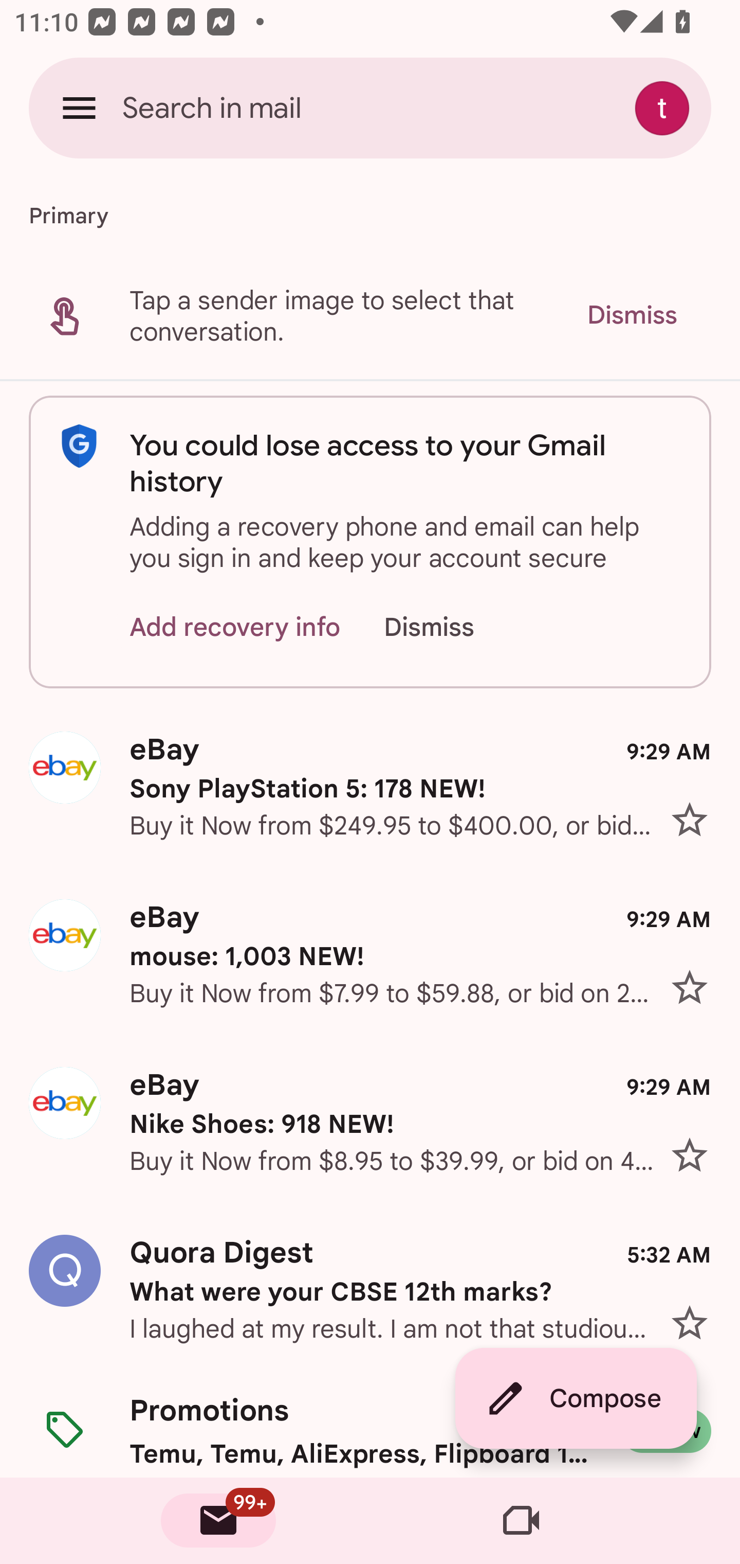  Describe the element at coordinates (448, 627) in the screenshot. I see `Dismiss` at that location.